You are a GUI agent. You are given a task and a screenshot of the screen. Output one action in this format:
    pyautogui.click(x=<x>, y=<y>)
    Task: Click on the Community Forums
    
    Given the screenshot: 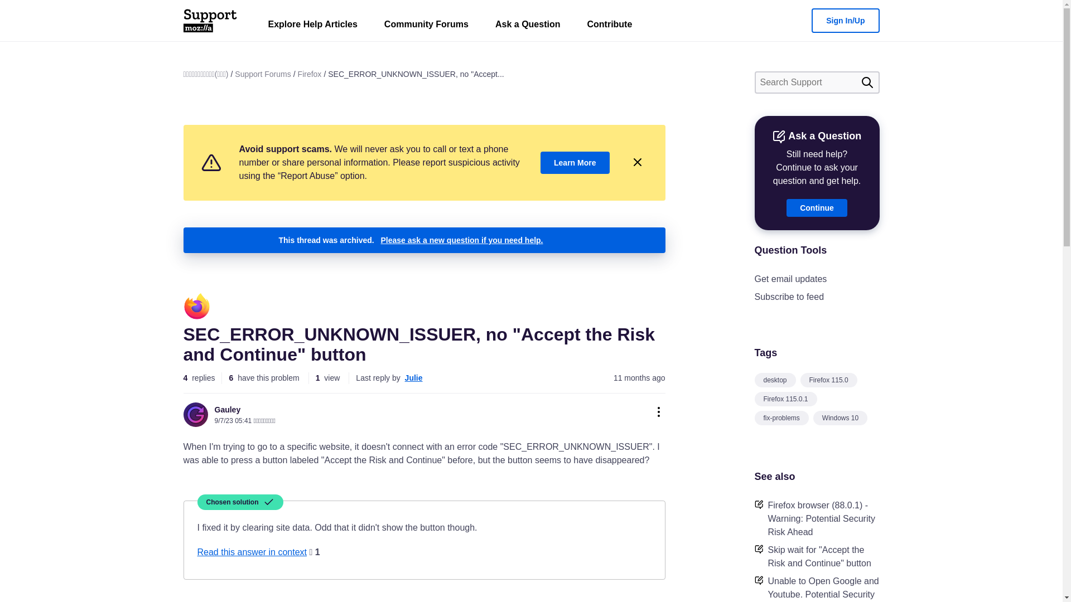 What is the action you would take?
    pyautogui.click(x=426, y=27)
    